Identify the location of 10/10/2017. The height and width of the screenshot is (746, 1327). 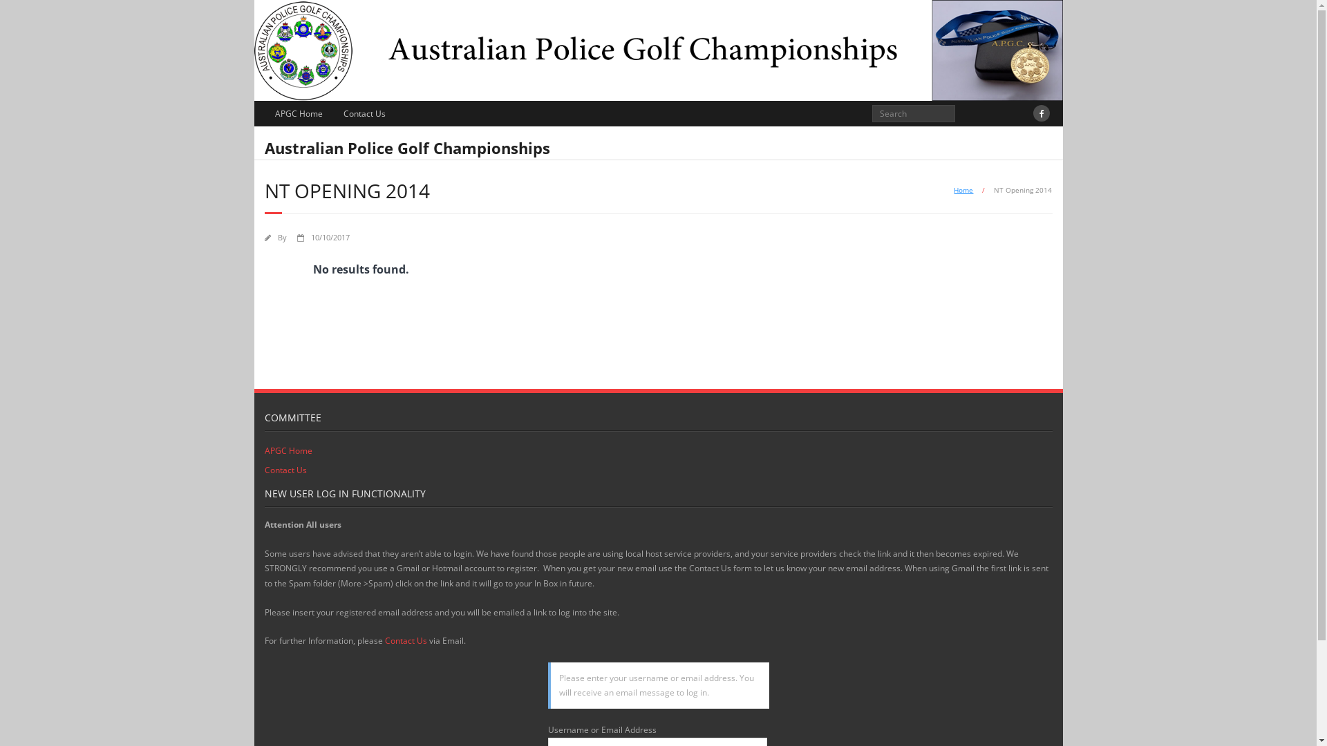
(330, 238).